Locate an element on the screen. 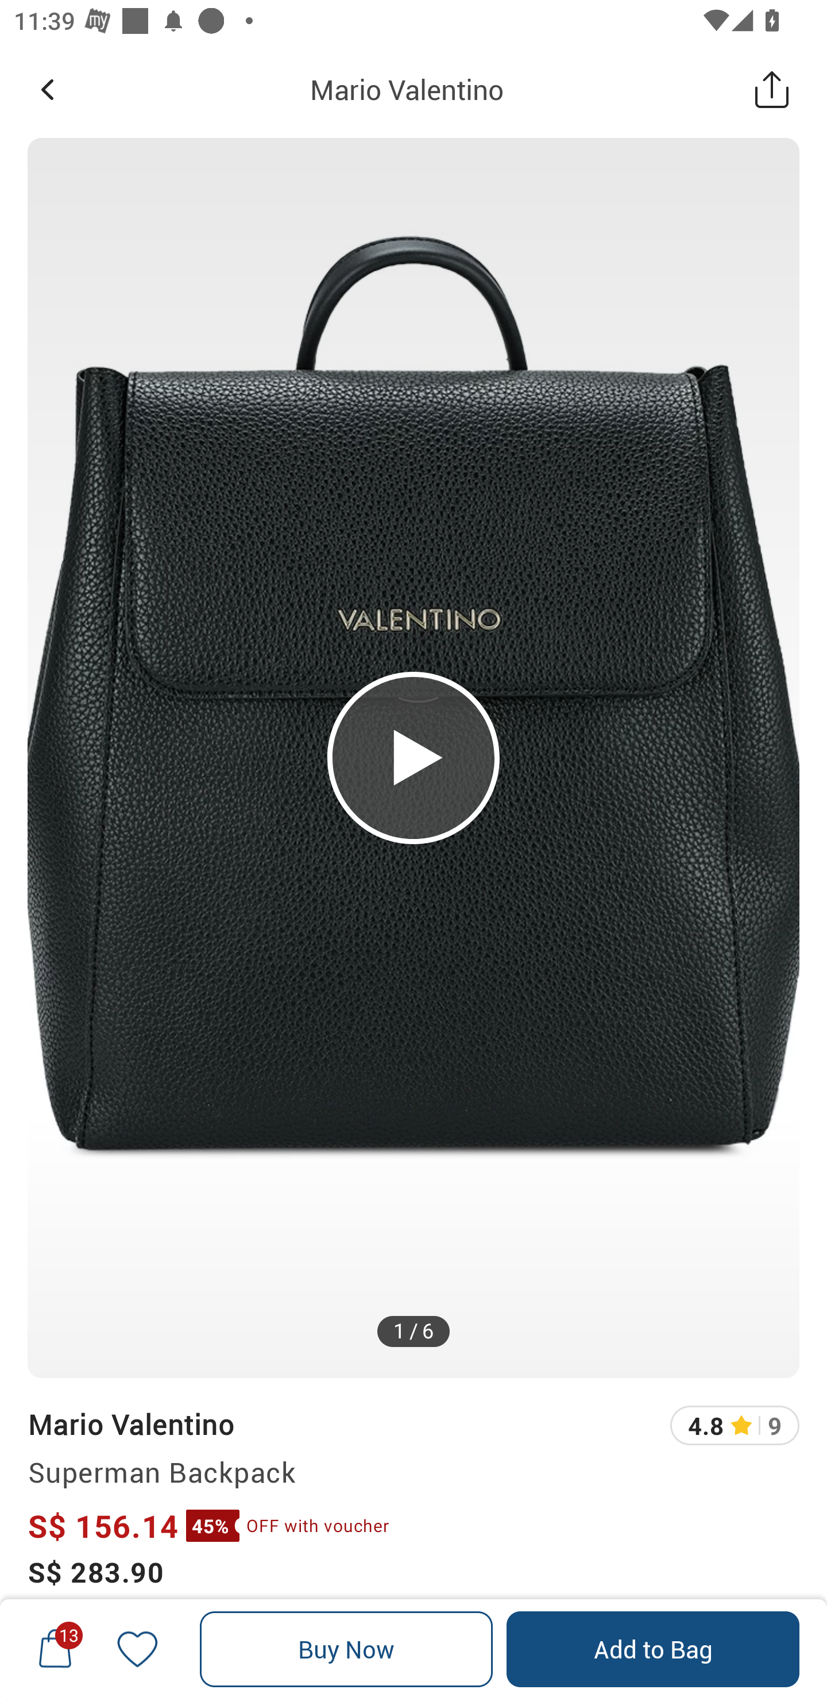 The width and height of the screenshot is (827, 1701). Add to Bag is located at coordinates (652, 1649).